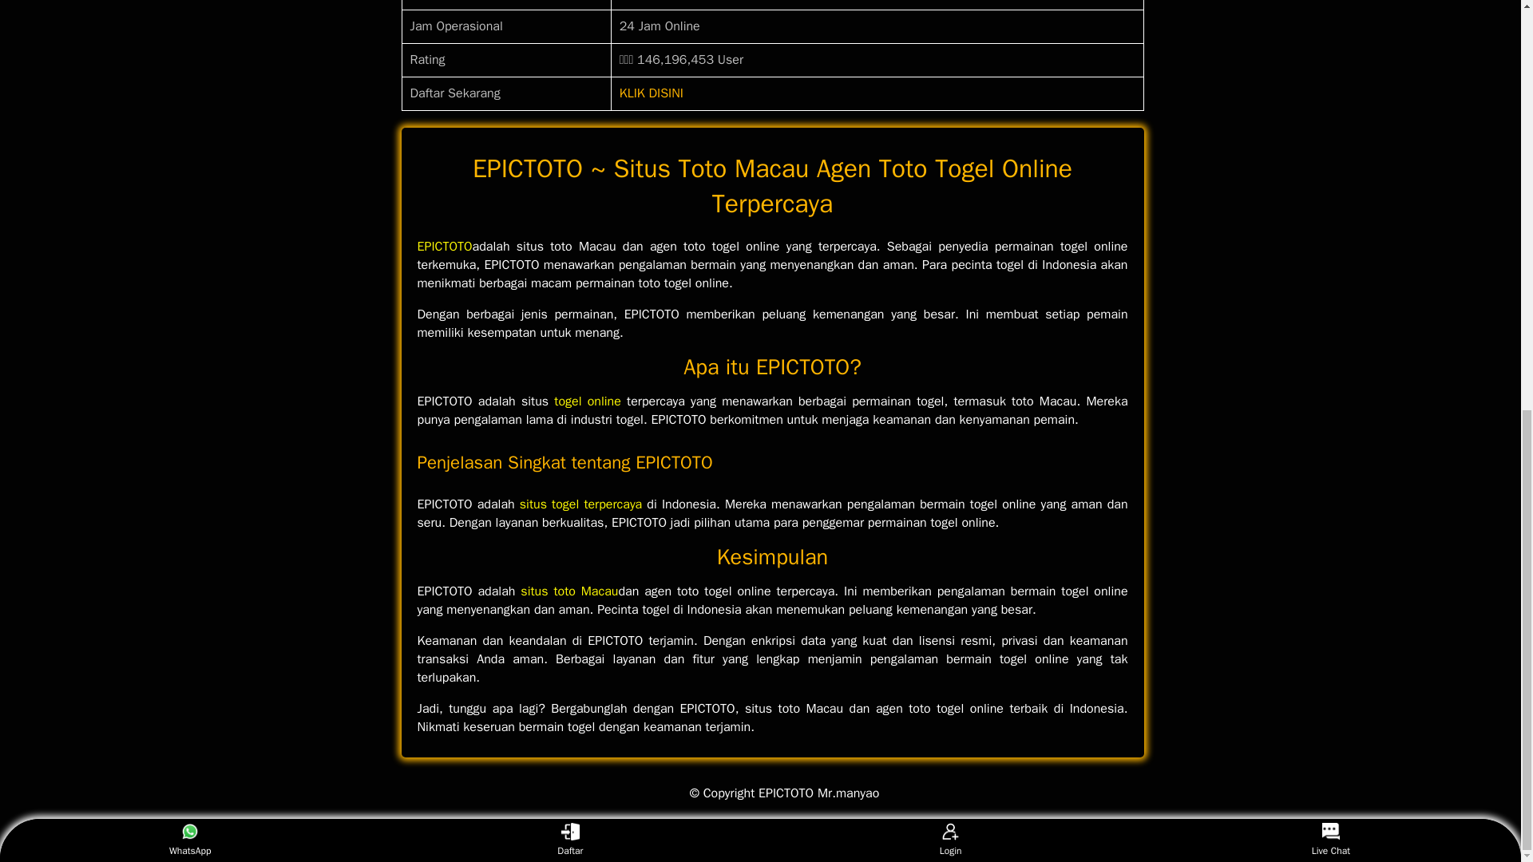 This screenshot has height=862, width=1533. Describe the element at coordinates (444, 246) in the screenshot. I see `EPICTOTO` at that location.